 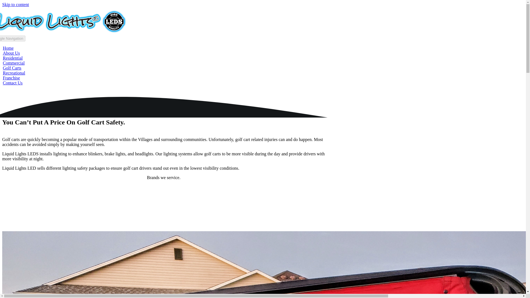 I want to click on Residential, so click(x=13, y=58).